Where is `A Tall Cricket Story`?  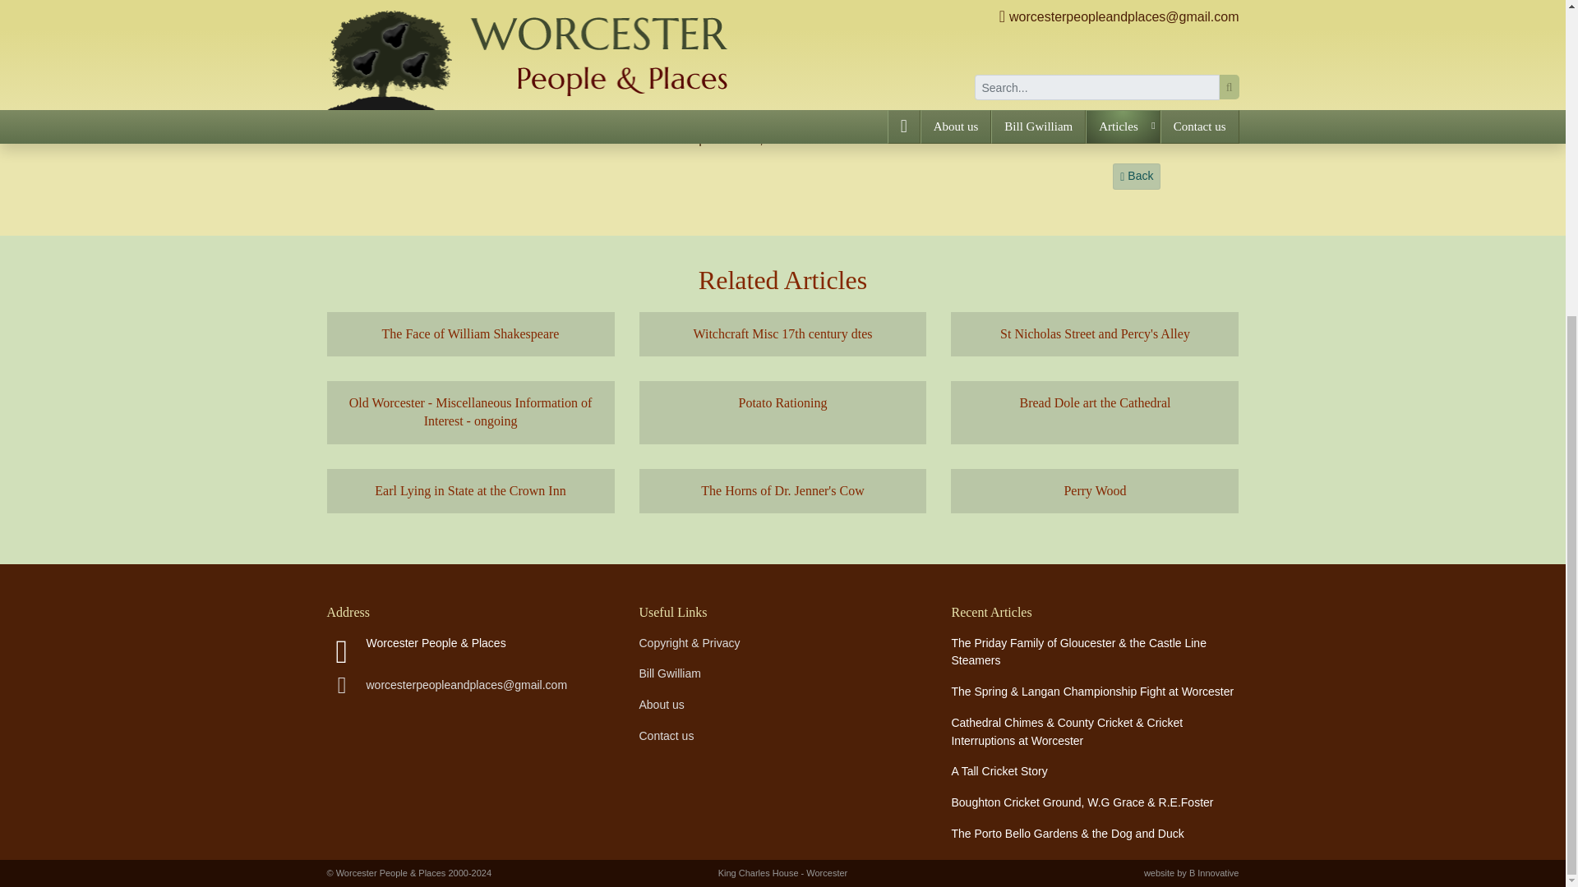 A Tall Cricket Story is located at coordinates (999, 770).